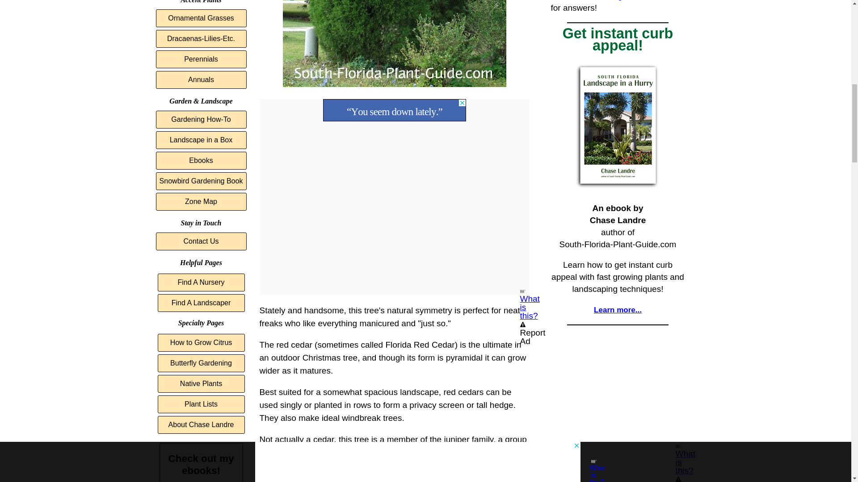  I want to click on Gardening How-To, so click(201, 120).